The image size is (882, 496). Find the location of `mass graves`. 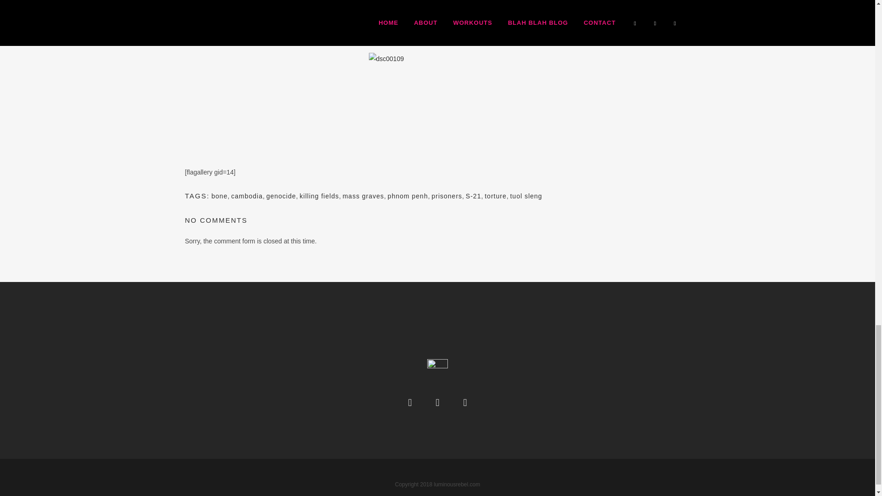

mass graves is located at coordinates (363, 196).